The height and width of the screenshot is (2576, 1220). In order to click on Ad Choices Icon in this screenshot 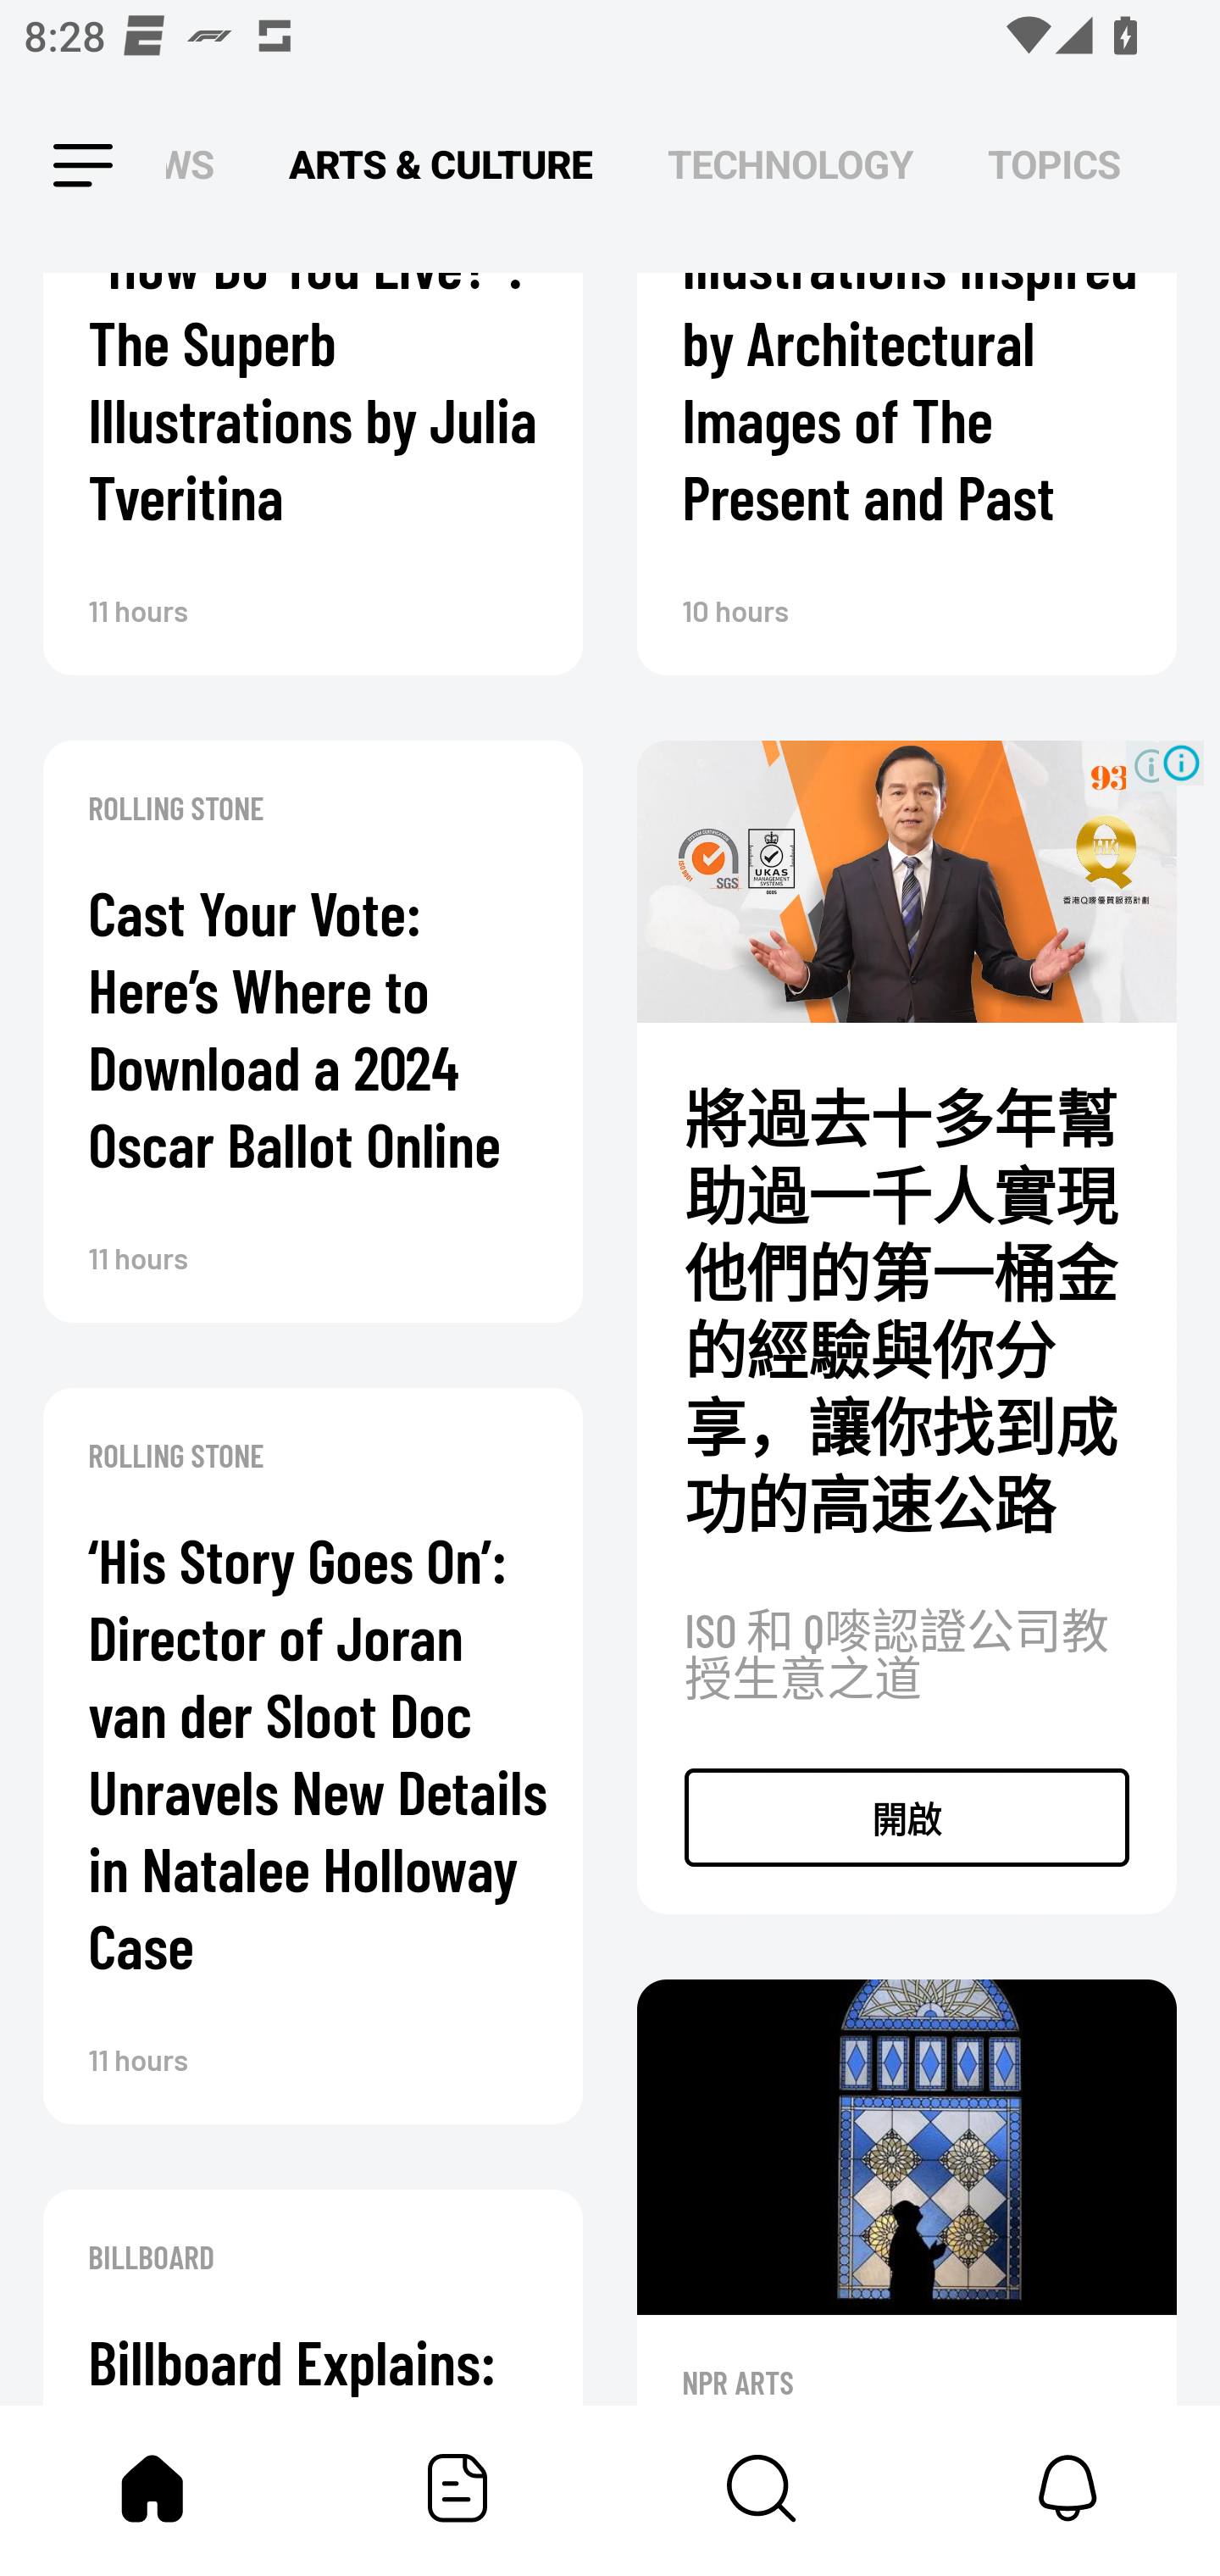, I will do `click(1181, 763)`.